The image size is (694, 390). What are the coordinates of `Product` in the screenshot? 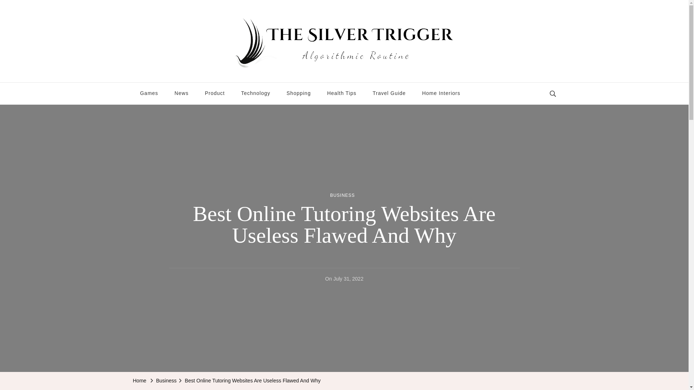 It's located at (215, 93).